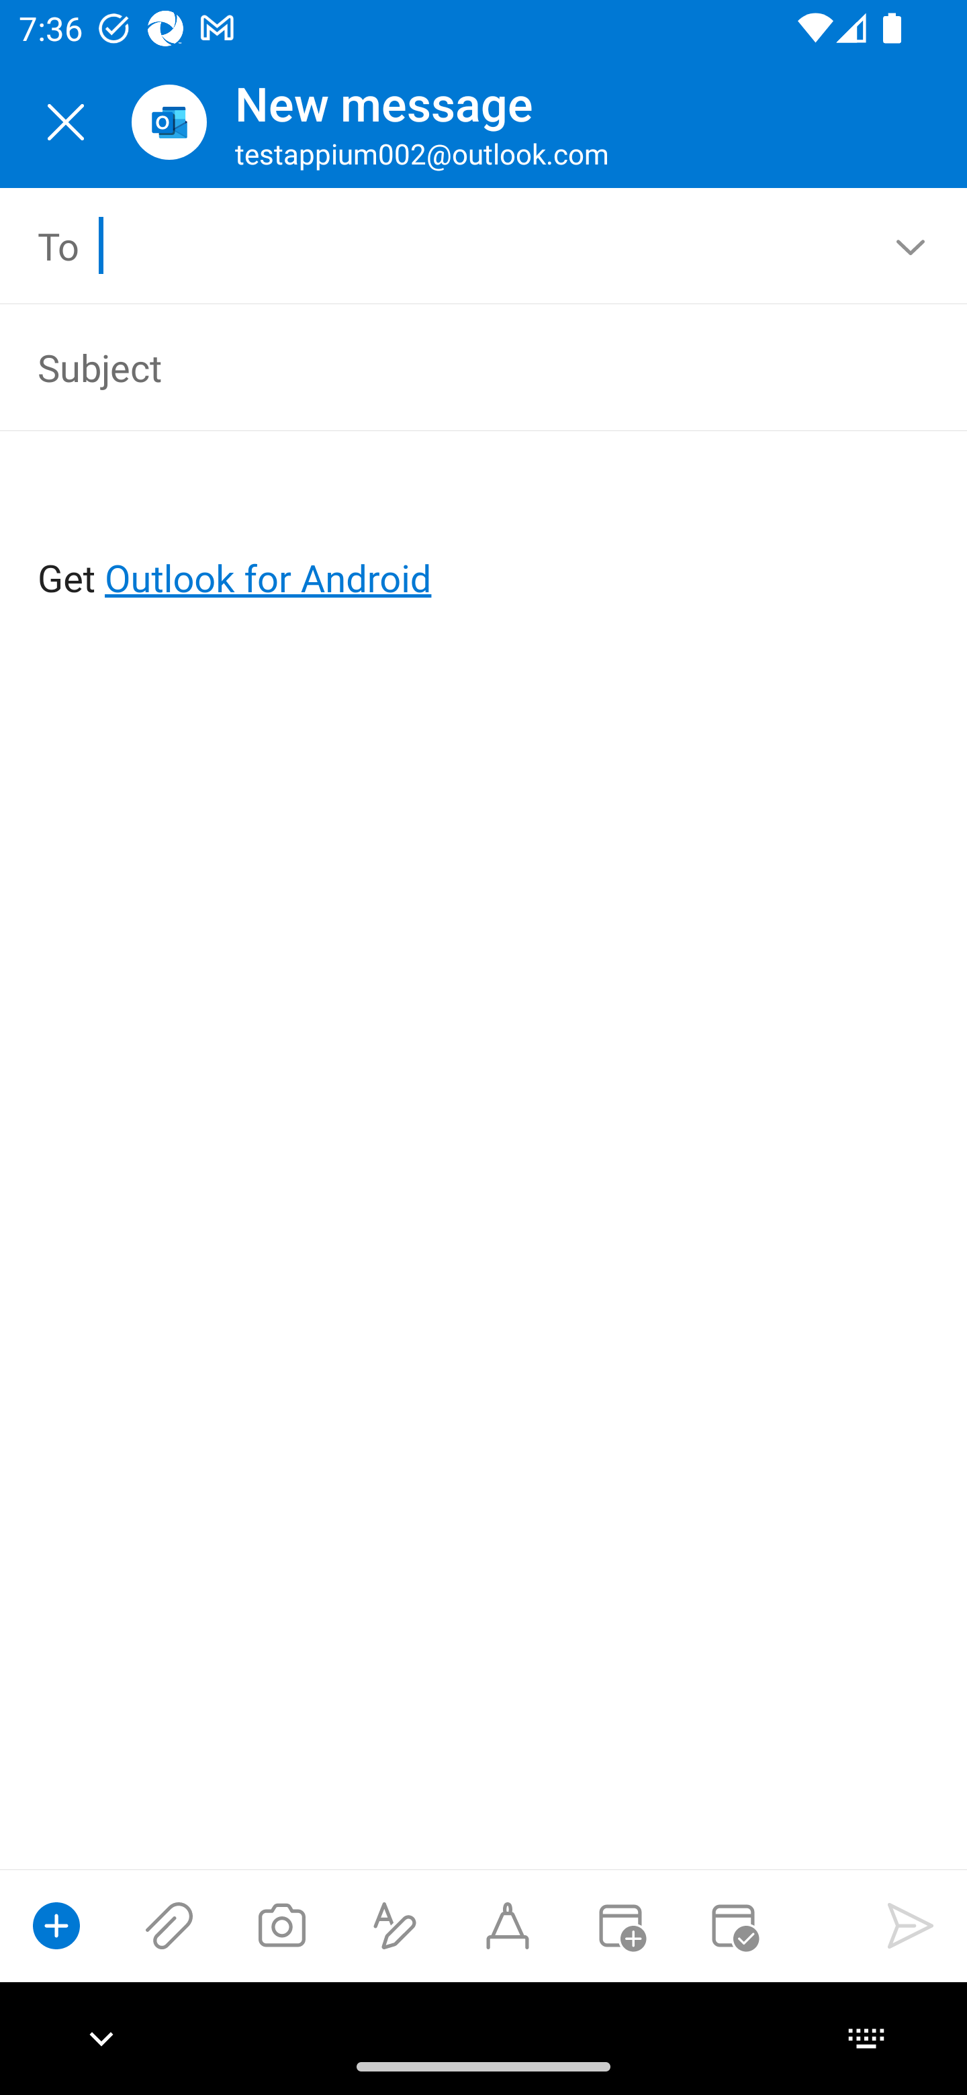 The height and width of the screenshot is (2095, 967). What do you see at coordinates (911, 1925) in the screenshot?
I see `Send` at bounding box center [911, 1925].